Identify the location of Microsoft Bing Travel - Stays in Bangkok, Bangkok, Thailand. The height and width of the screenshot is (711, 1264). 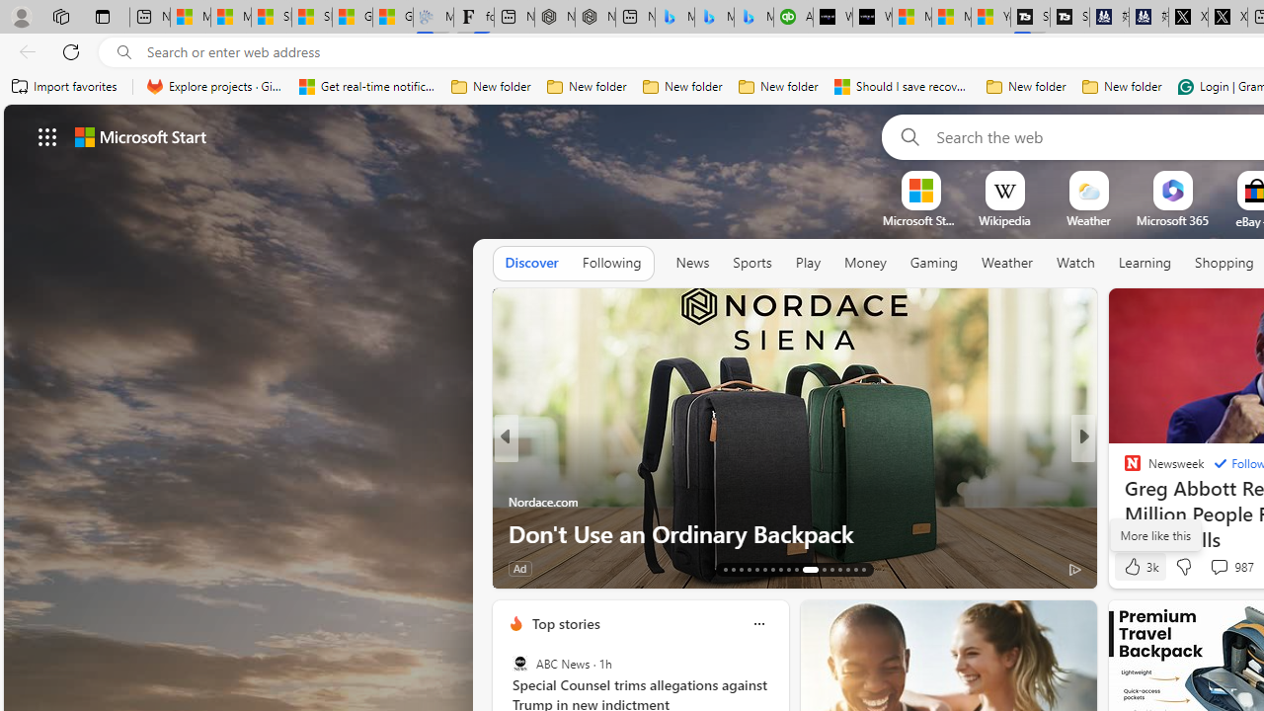
(715, 18).